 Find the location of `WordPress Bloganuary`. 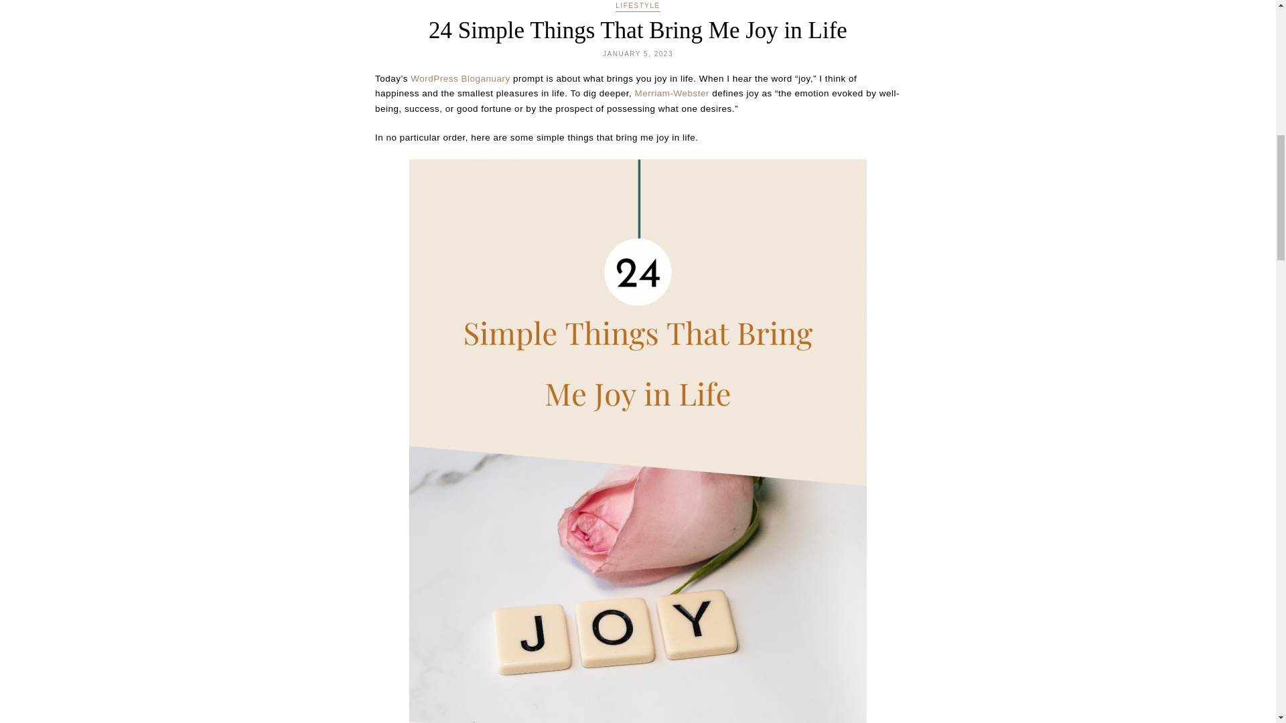

WordPress Bloganuary is located at coordinates (460, 79).